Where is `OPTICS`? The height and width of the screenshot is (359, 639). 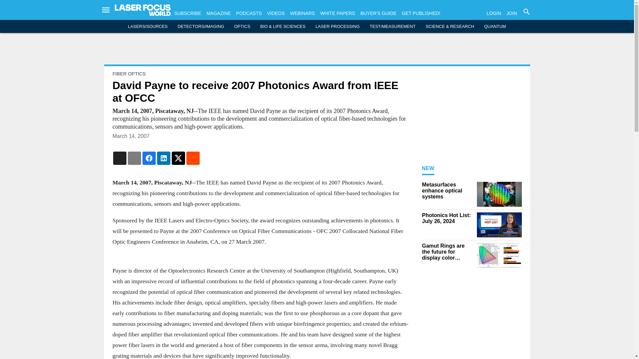
OPTICS is located at coordinates (242, 27).